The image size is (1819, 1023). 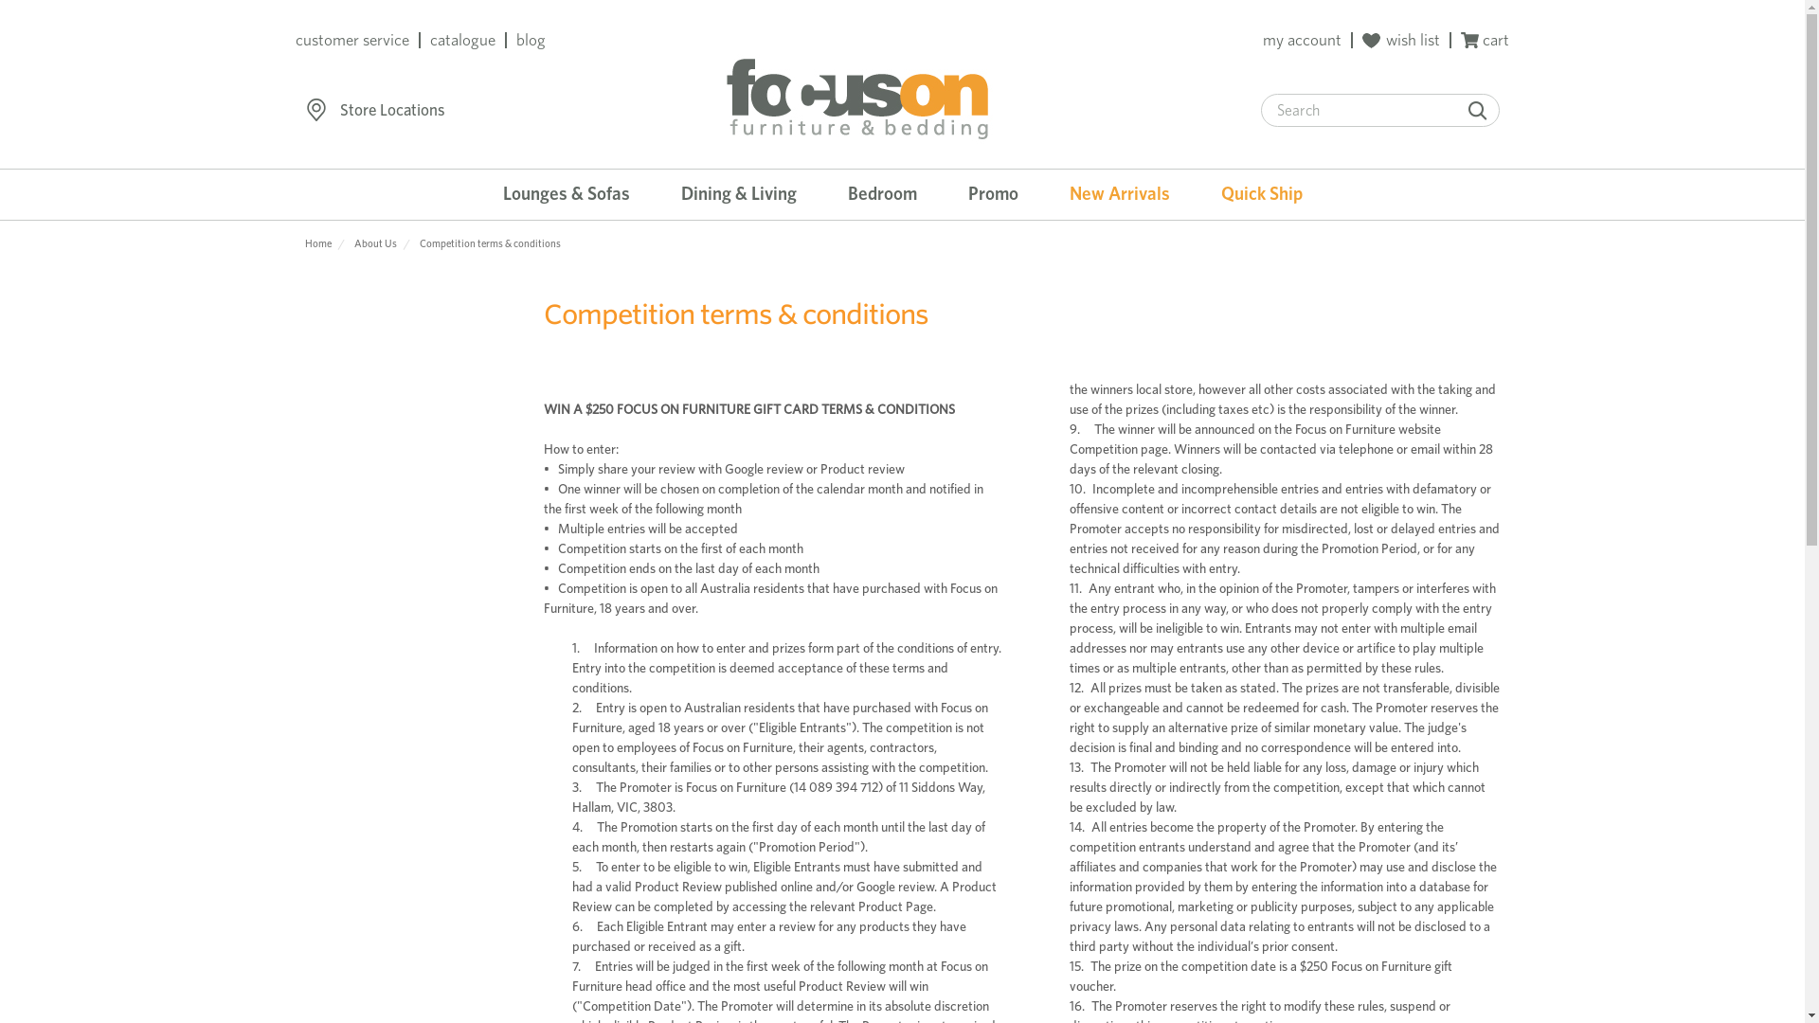 What do you see at coordinates (392, 111) in the screenshot?
I see `Store Locations` at bounding box center [392, 111].